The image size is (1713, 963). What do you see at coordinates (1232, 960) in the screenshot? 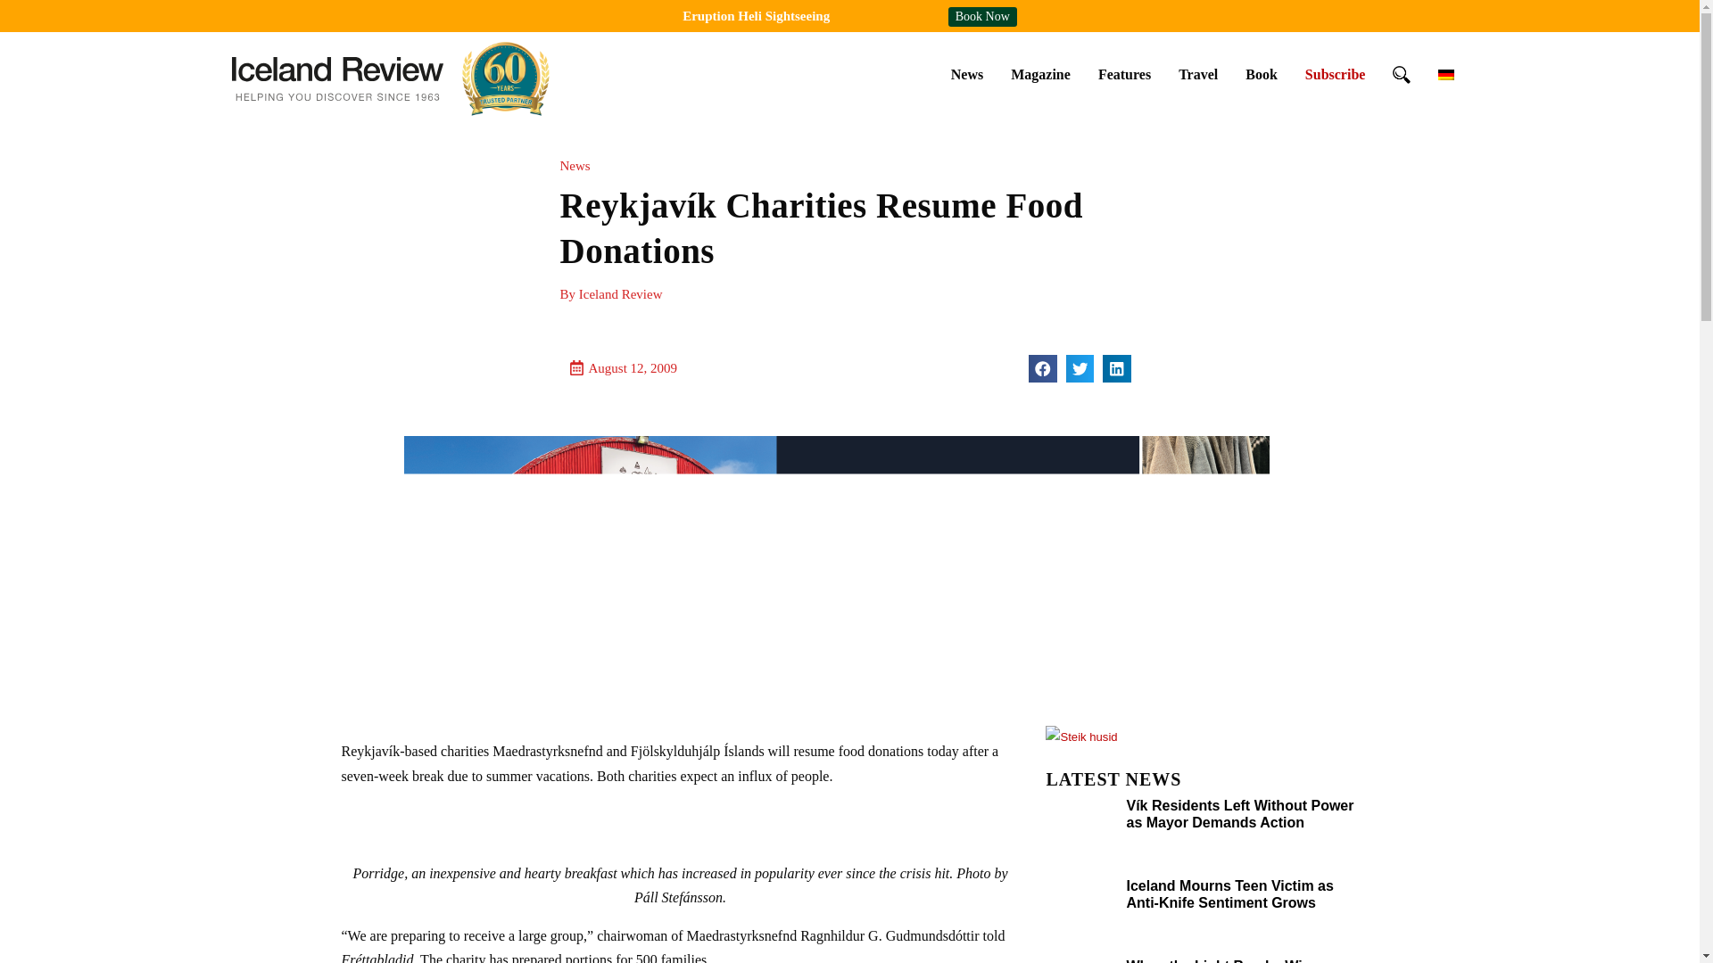
I see `When the Light Breaks Wins Grand Pix Nordic Fiction Award` at bounding box center [1232, 960].